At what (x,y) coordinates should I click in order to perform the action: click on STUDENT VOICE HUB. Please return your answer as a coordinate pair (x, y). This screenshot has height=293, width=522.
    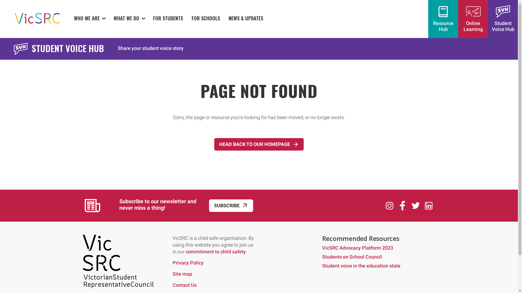
    Looking at the image, I should click on (65, 49).